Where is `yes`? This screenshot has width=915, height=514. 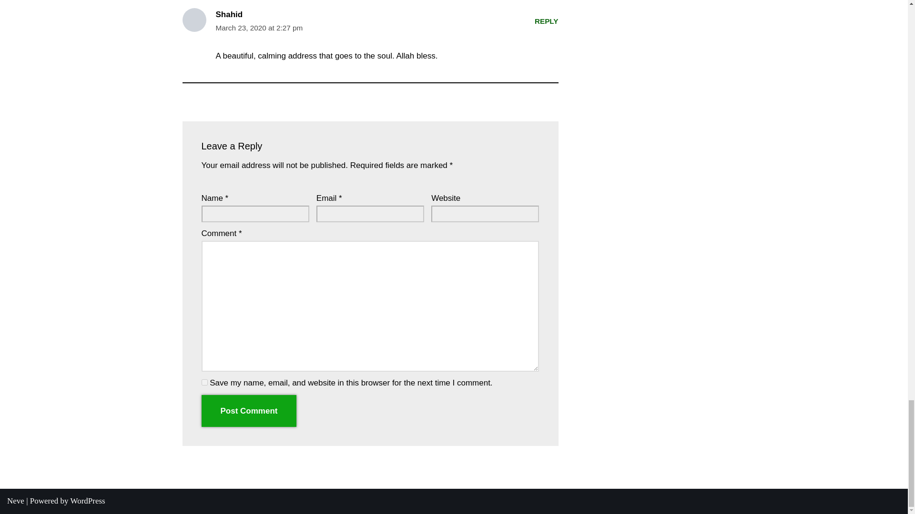
yes is located at coordinates (204, 383).